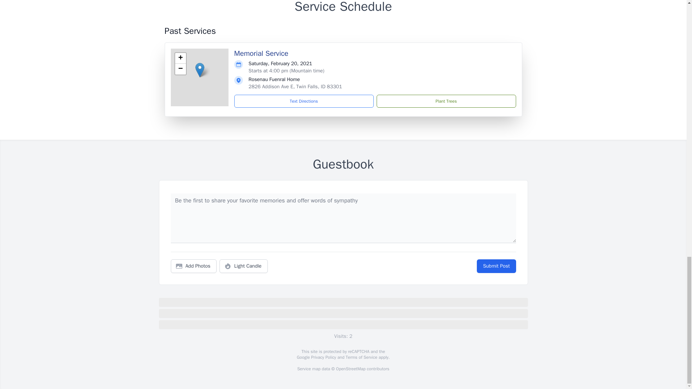  I want to click on 2826 Addison Ave E, Twin Falls, ID 83301, so click(296, 86).